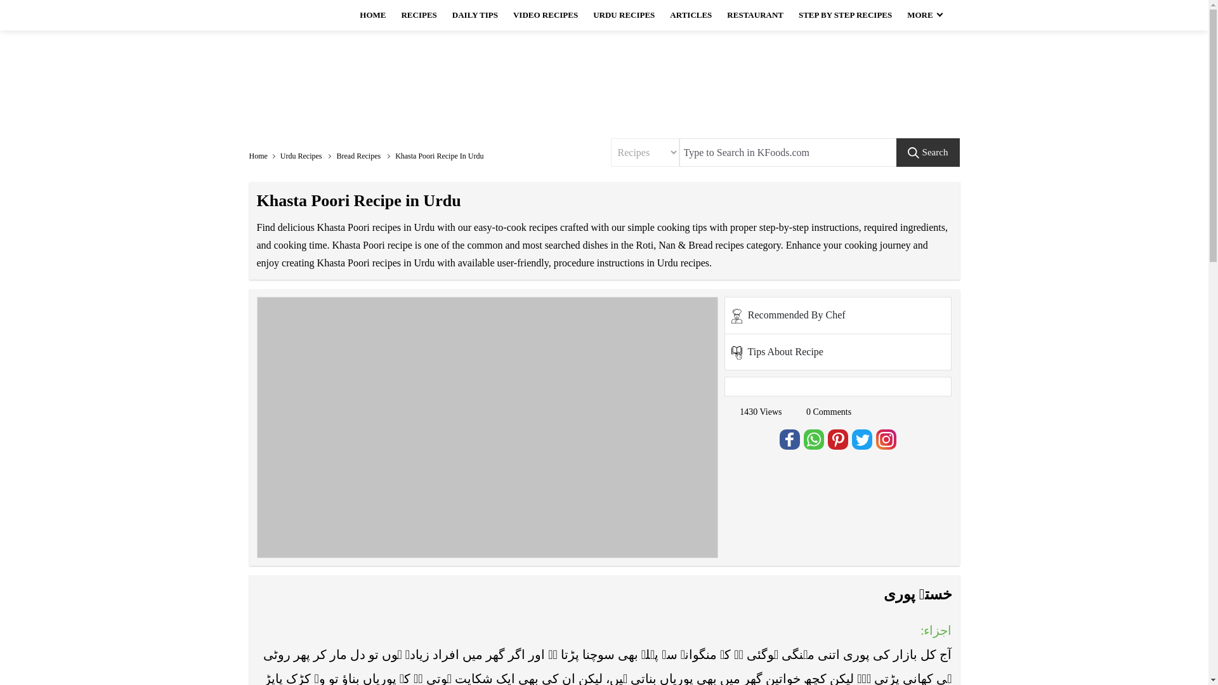  Describe the element at coordinates (546, 15) in the screenshot. I see `VIDEO RECIPES` at that location.